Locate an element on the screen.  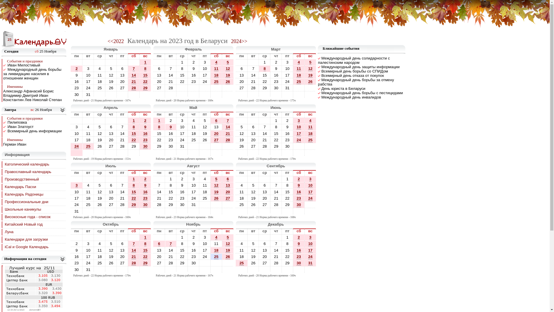
  is located at coordinates (253, 153).